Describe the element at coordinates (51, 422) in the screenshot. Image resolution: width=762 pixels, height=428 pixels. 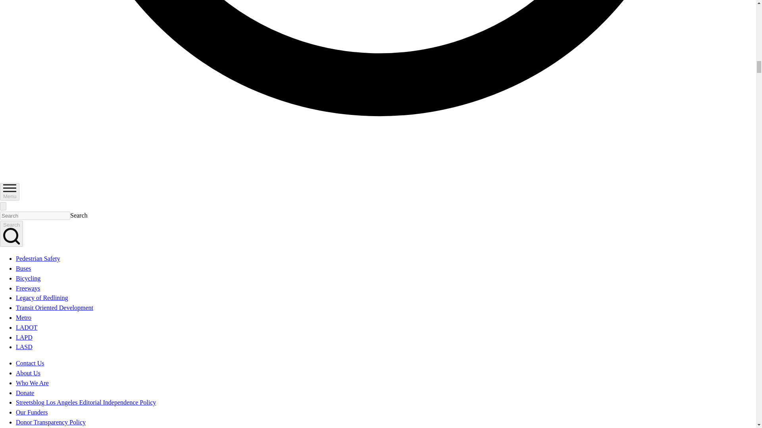
I see `Donor Transparency Policy` at that location.